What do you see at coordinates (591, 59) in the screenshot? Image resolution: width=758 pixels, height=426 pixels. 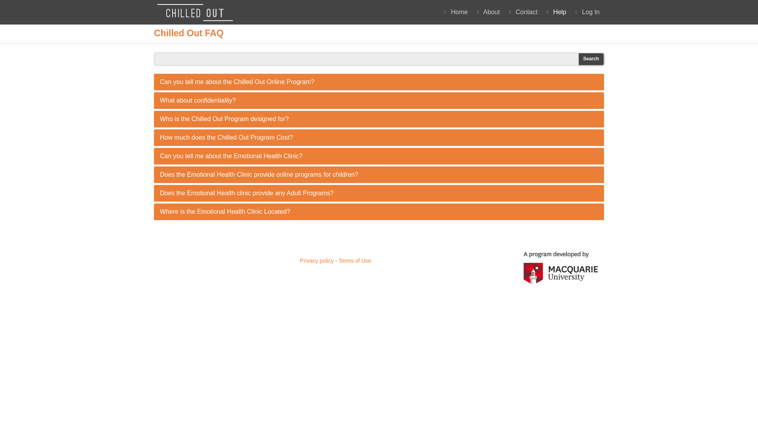 I see `What about confidentiality?` at bounding box center [591, 59].